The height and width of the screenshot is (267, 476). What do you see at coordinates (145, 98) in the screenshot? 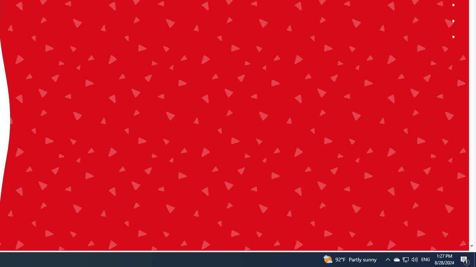
I see `04 Shows & Cartoons` at bounding box center [145, 98].